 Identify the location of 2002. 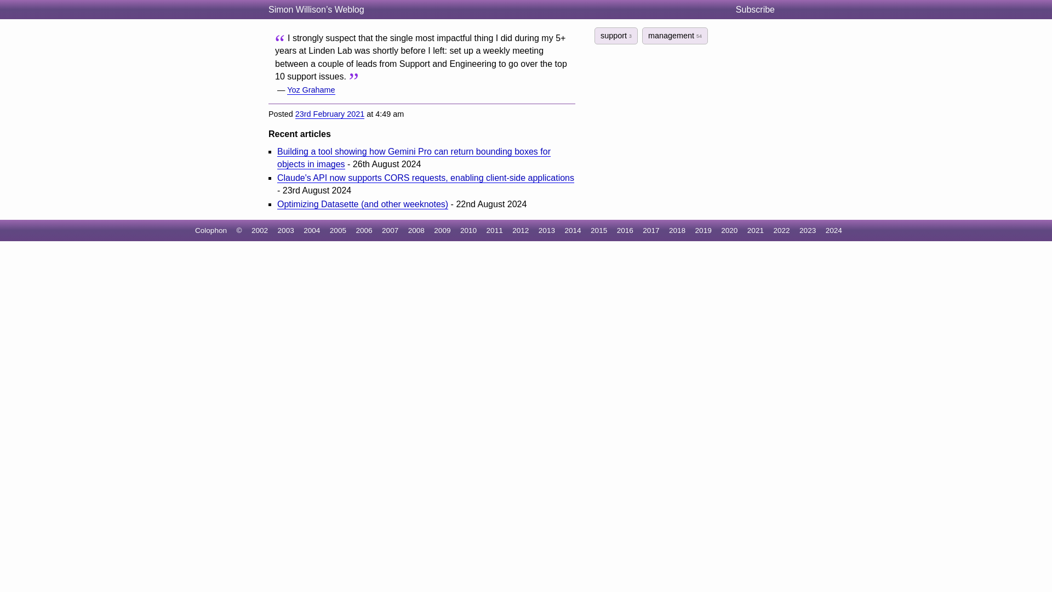
(260, 230).